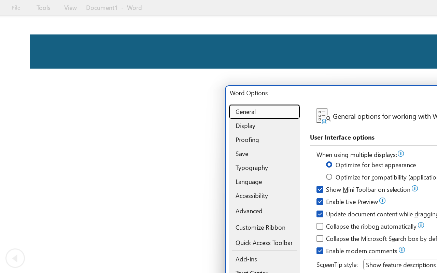  Describe the element at coordinates (367, 227) in the screenshot. I see `Collapse the ribbon automatically` at that location.